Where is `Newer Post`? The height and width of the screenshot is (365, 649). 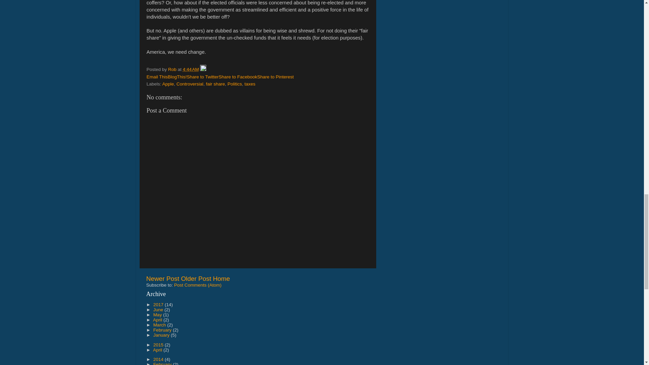 Newer Post is located at coordinates (162, 278).